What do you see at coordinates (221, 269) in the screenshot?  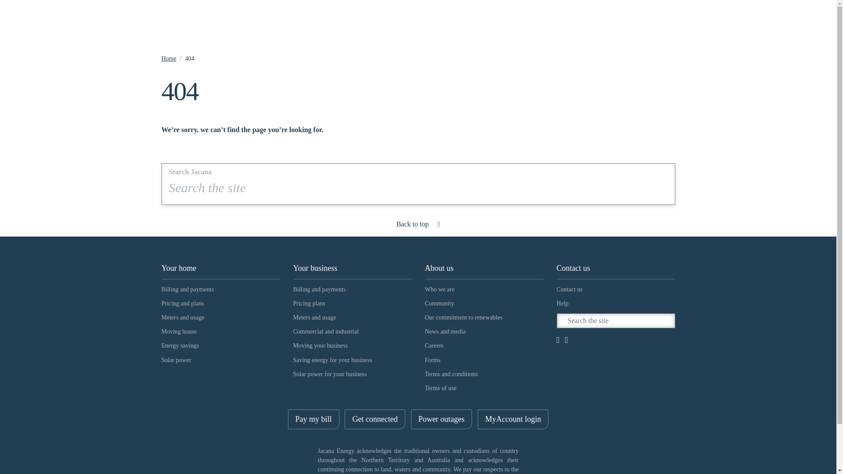 I see `Your home` at bounding box center [221, 269].